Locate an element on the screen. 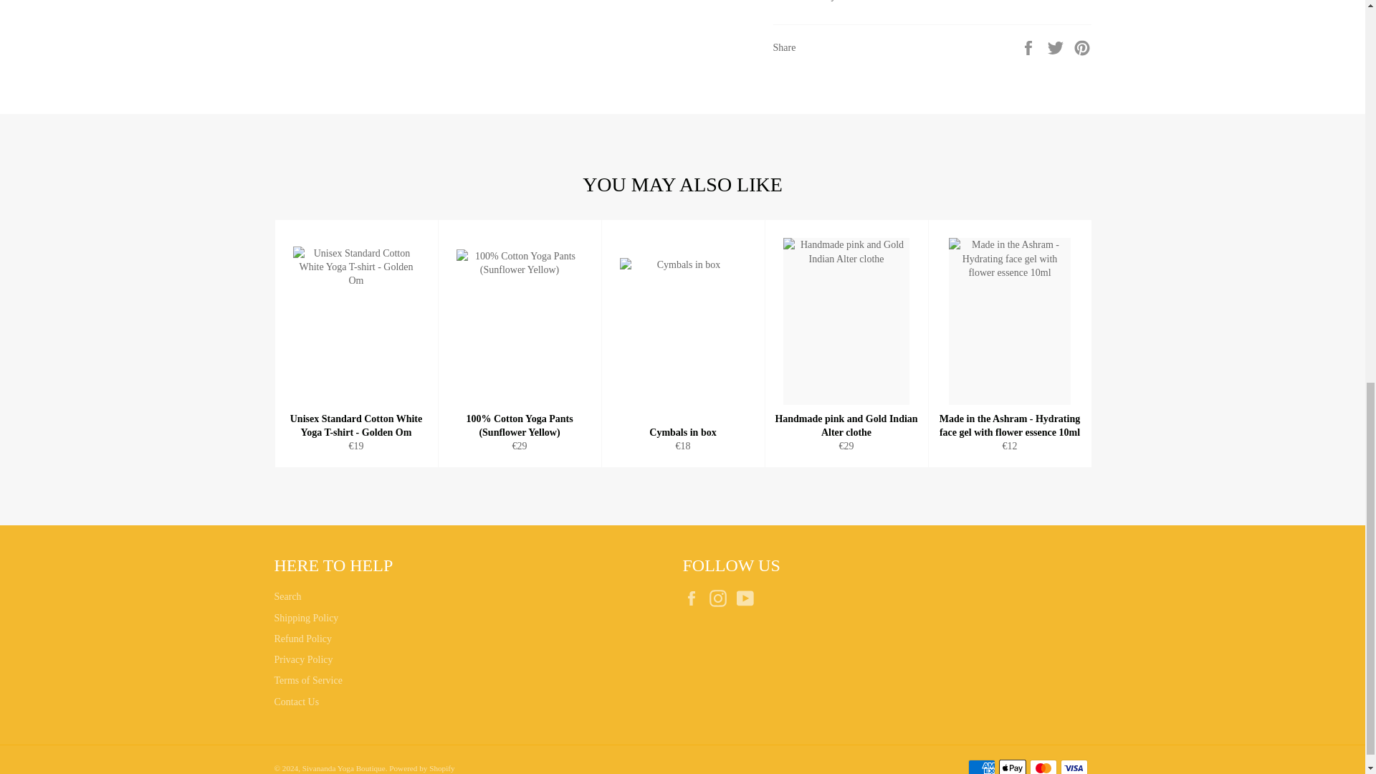 The image size is (1376, 774). Sivananda Yoga Boutique on Facebook is located at coordinates (694, 598).